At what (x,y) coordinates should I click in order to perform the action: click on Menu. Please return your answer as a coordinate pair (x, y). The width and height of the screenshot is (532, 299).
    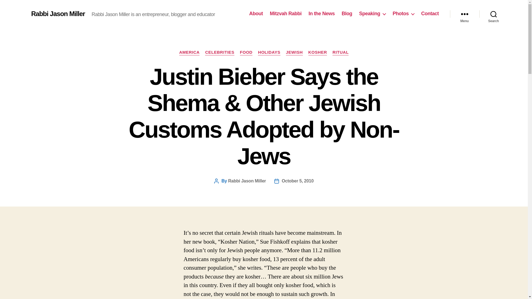
    Looking at the image, I should click on (464, 14).